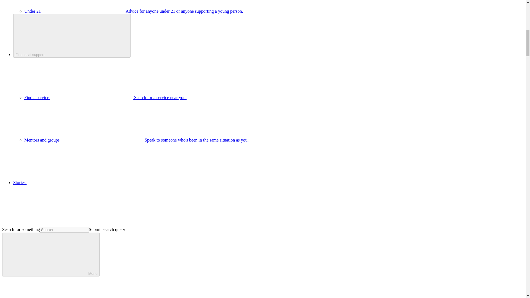 This screenshot has height=298, width=530. I want to click on Menu, so click(51, 254).